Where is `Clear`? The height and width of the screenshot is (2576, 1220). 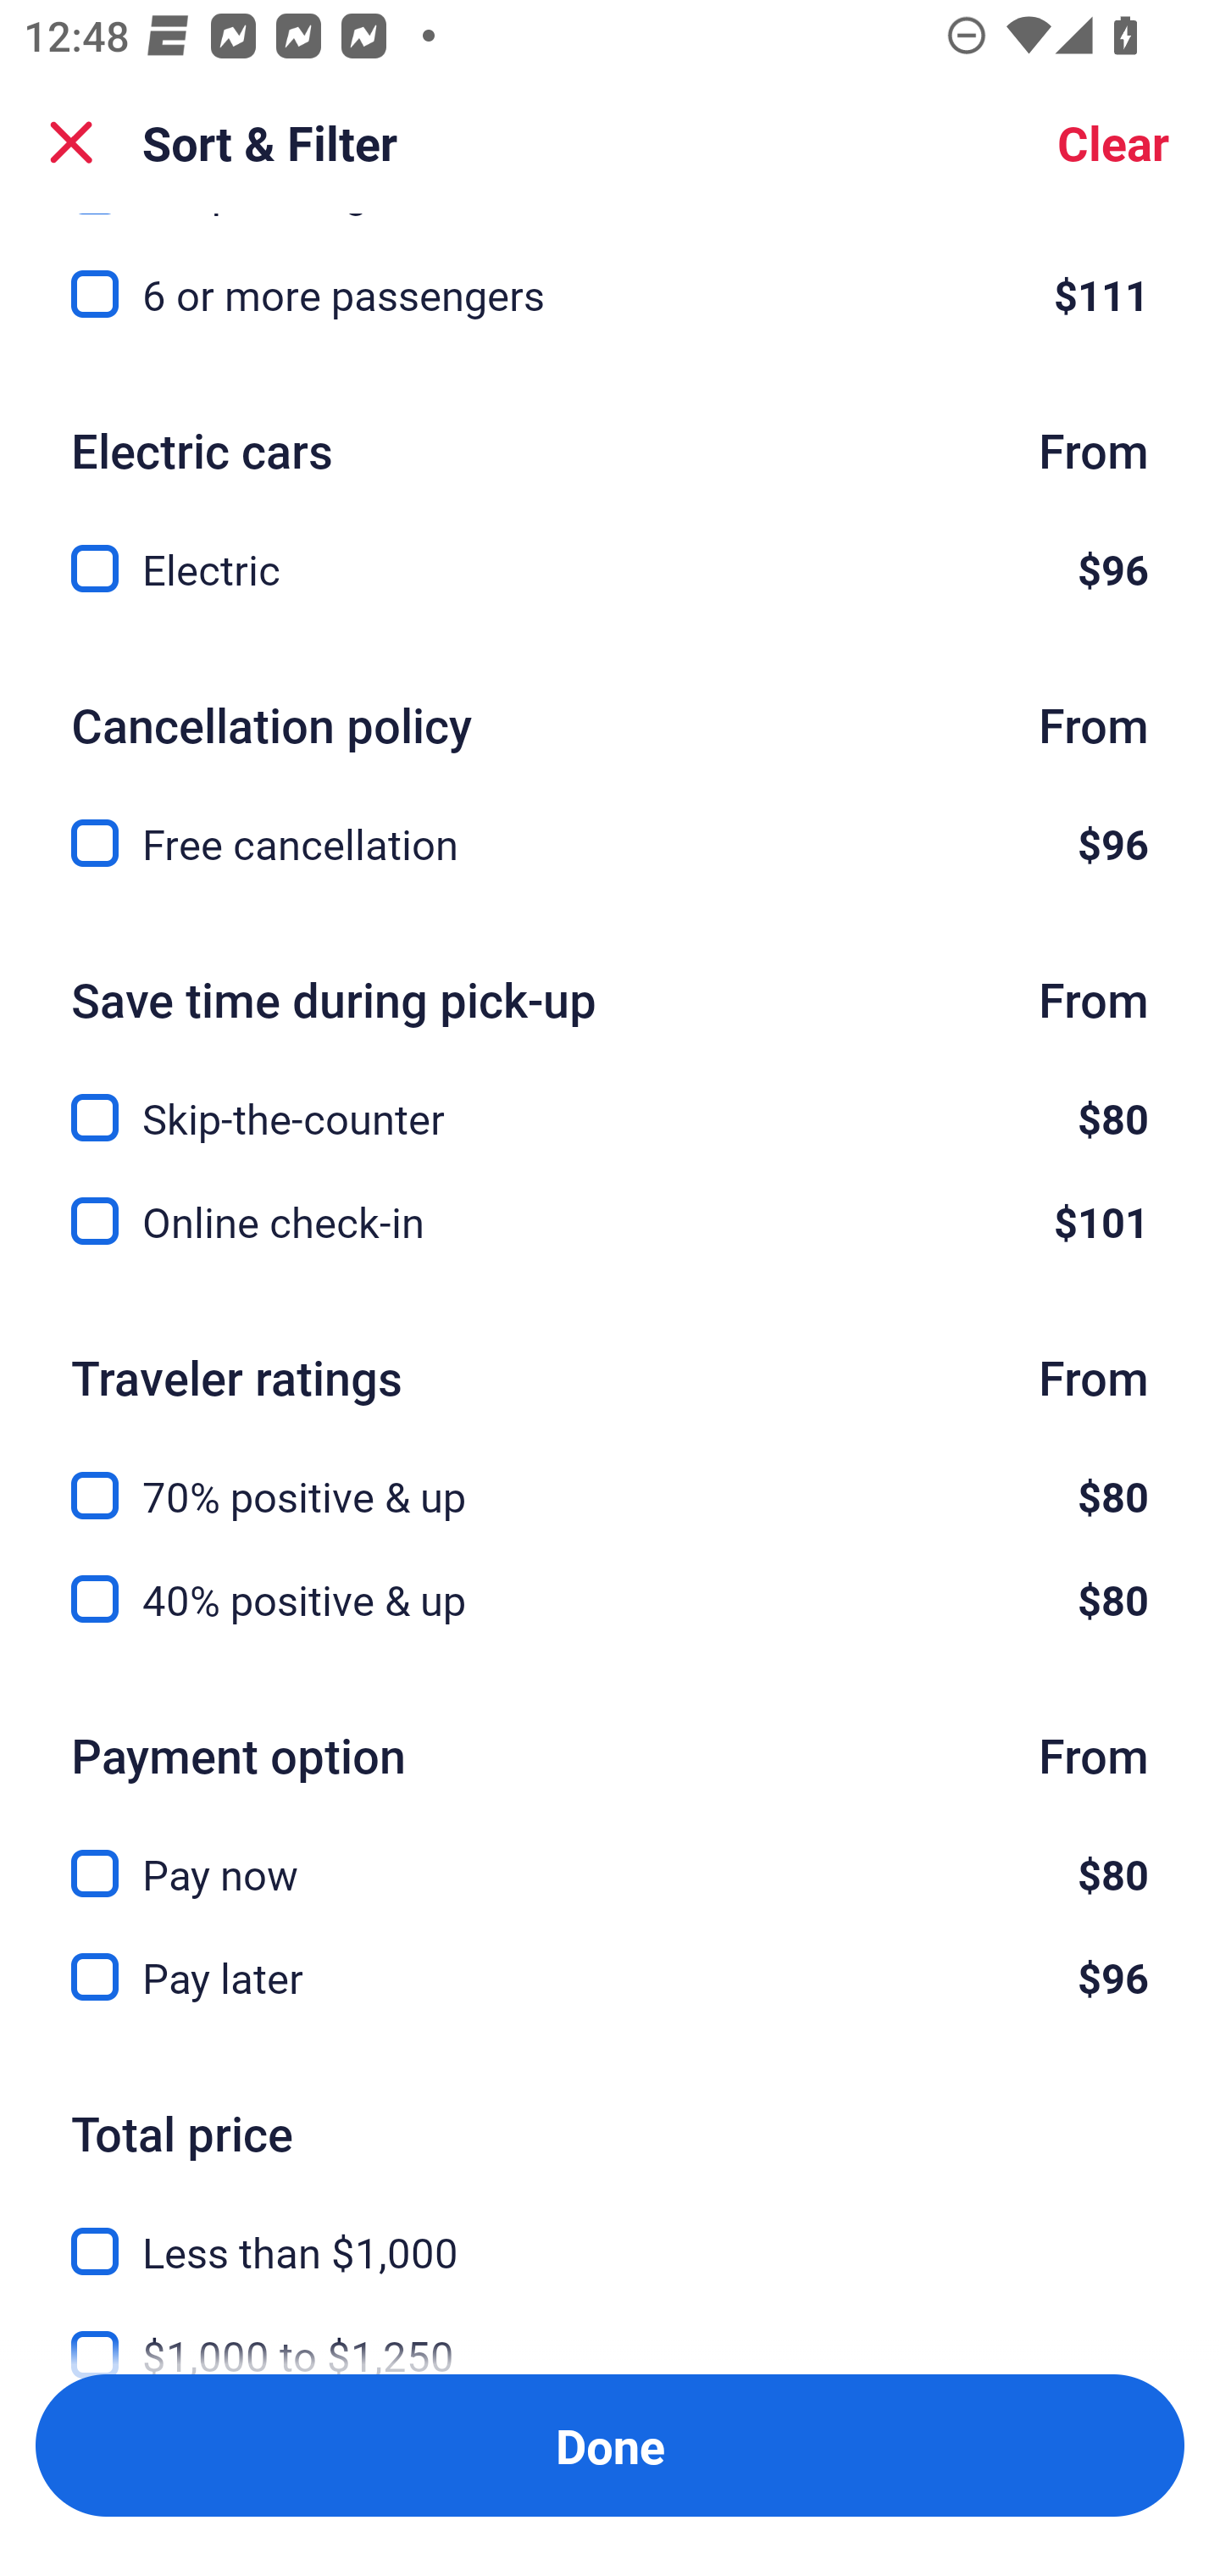 Clear is located at coordinates (1113, 142).